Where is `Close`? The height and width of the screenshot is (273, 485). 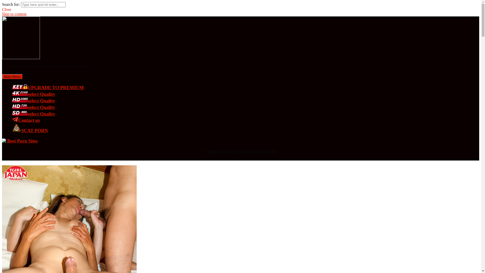
Close is located at coordinates (7, 10).